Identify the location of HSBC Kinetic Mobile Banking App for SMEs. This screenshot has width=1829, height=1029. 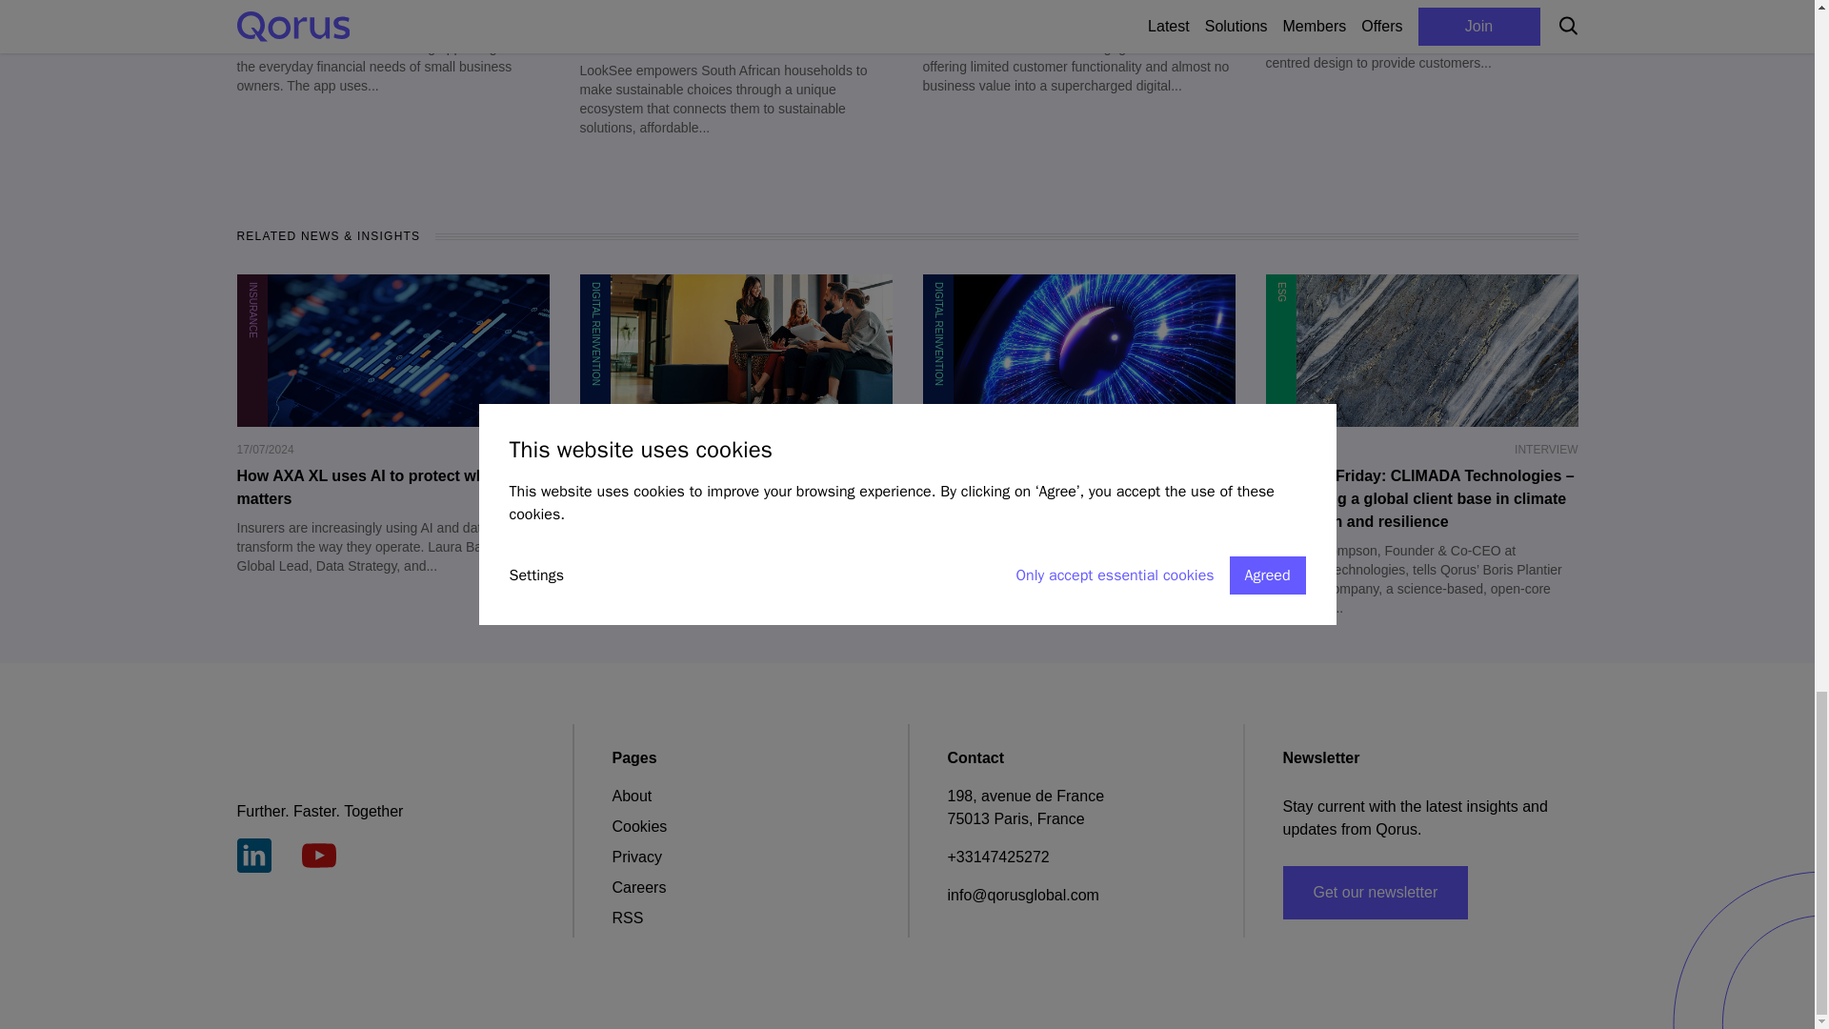
(392, 15).